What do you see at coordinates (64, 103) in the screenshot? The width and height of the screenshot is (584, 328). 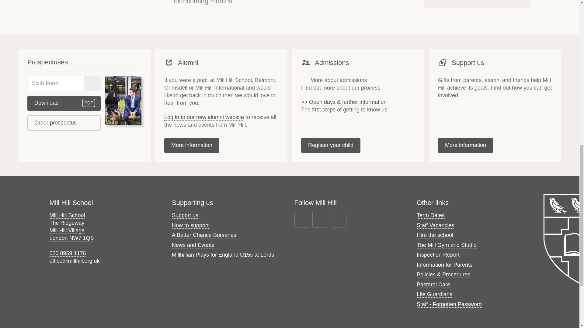 I see `Log in to our new alumni website` at bounding box center [64, 103].